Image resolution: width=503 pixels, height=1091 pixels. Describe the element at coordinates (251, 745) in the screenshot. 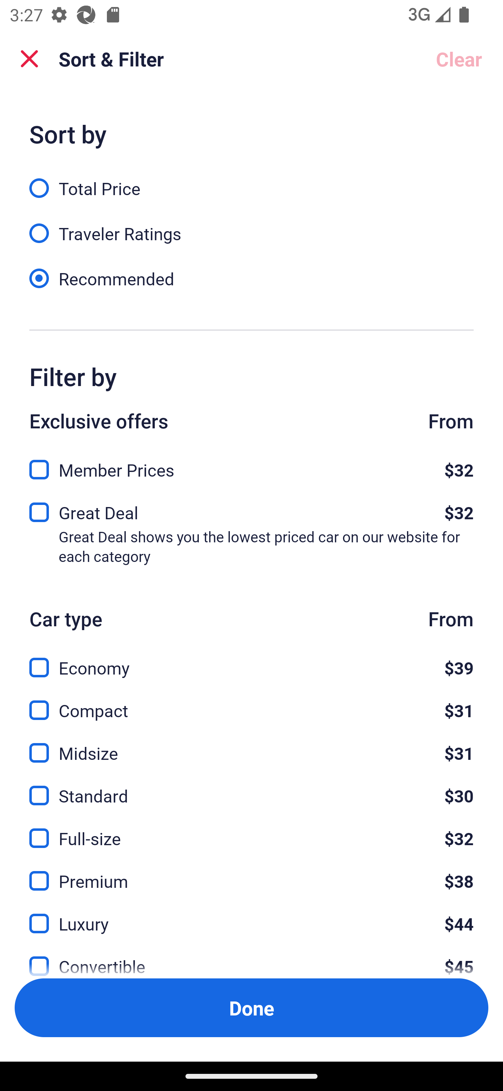

I see `Midsize, $31 Midsize $31` at that location.